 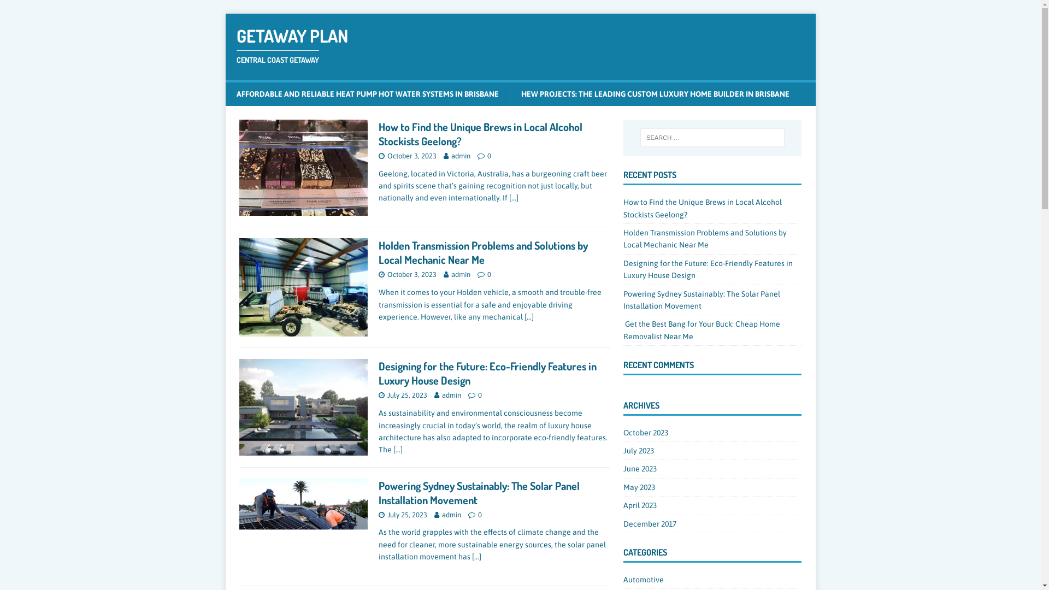 What do you see at coordinates (461, 156) in the screenshot?
I see `admin` at bounding box center [461, 156].